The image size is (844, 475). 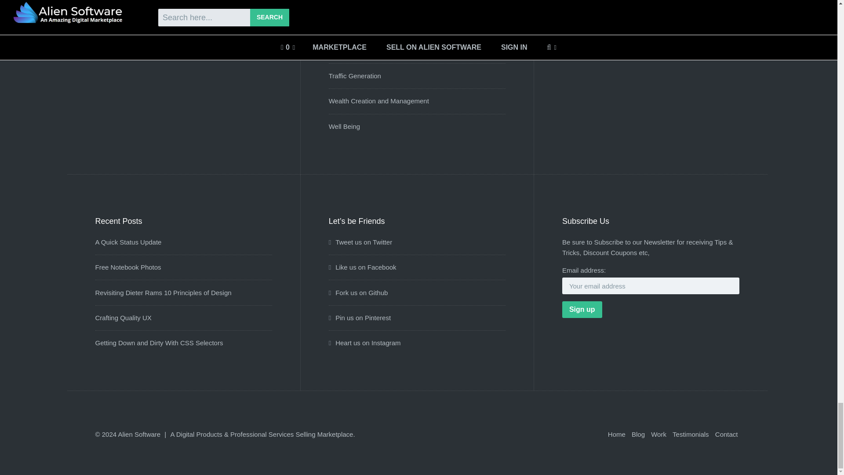 I want to click on Sign up, so click(x=582, y=309).